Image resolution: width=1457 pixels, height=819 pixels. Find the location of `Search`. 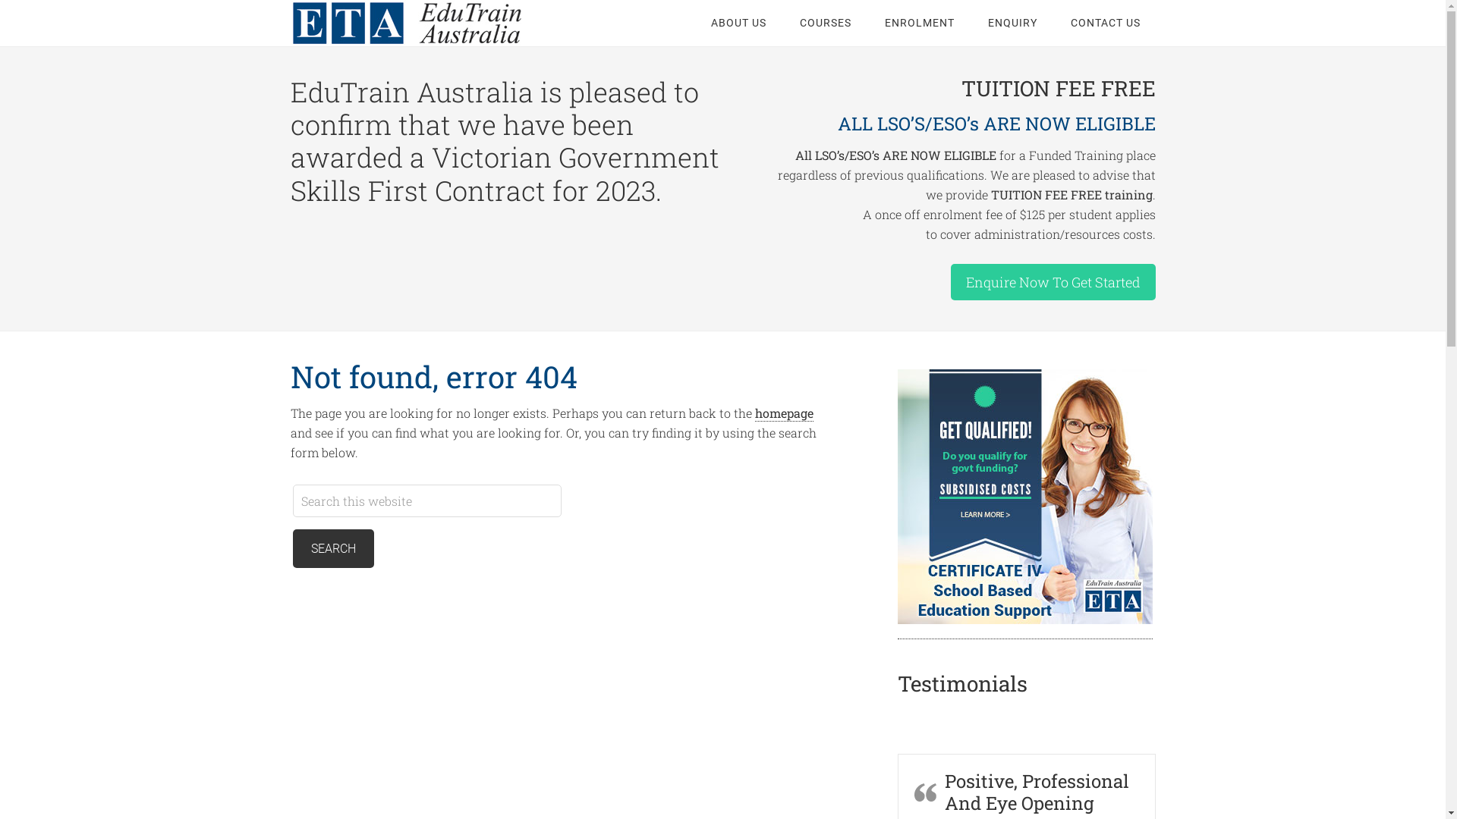

Search is located at coordinates (334, 549).